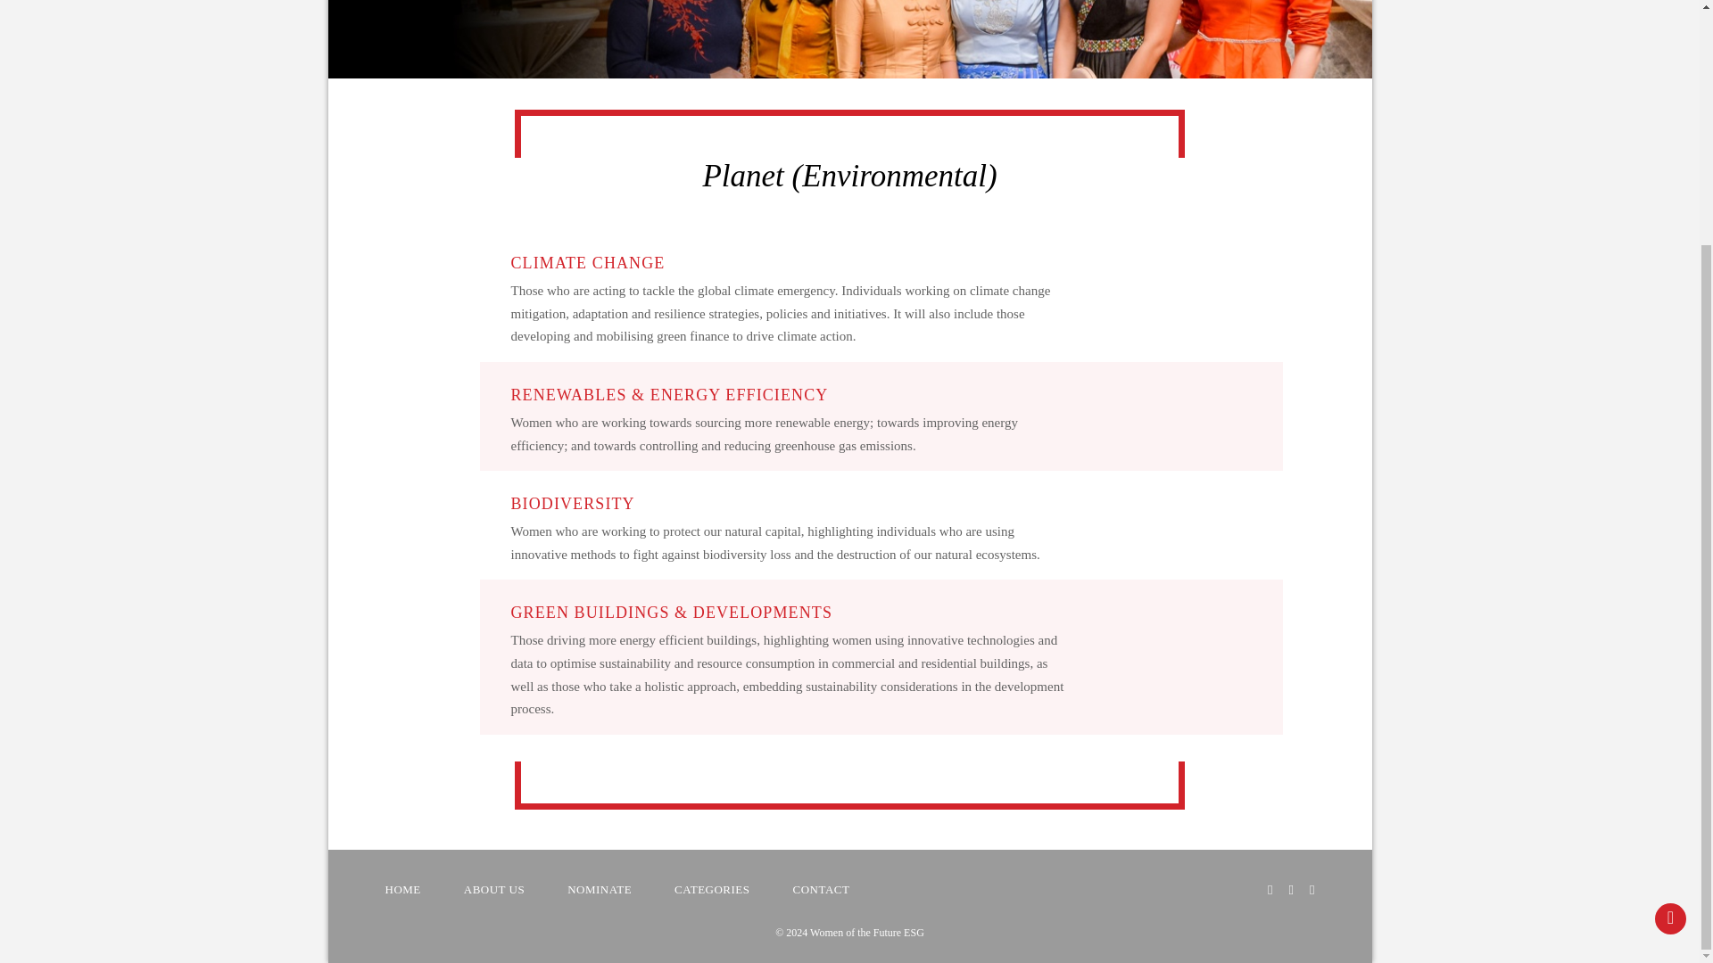  Describe the element at coordinates (403, 890) in the screenshot. I see `HOME` at that location.